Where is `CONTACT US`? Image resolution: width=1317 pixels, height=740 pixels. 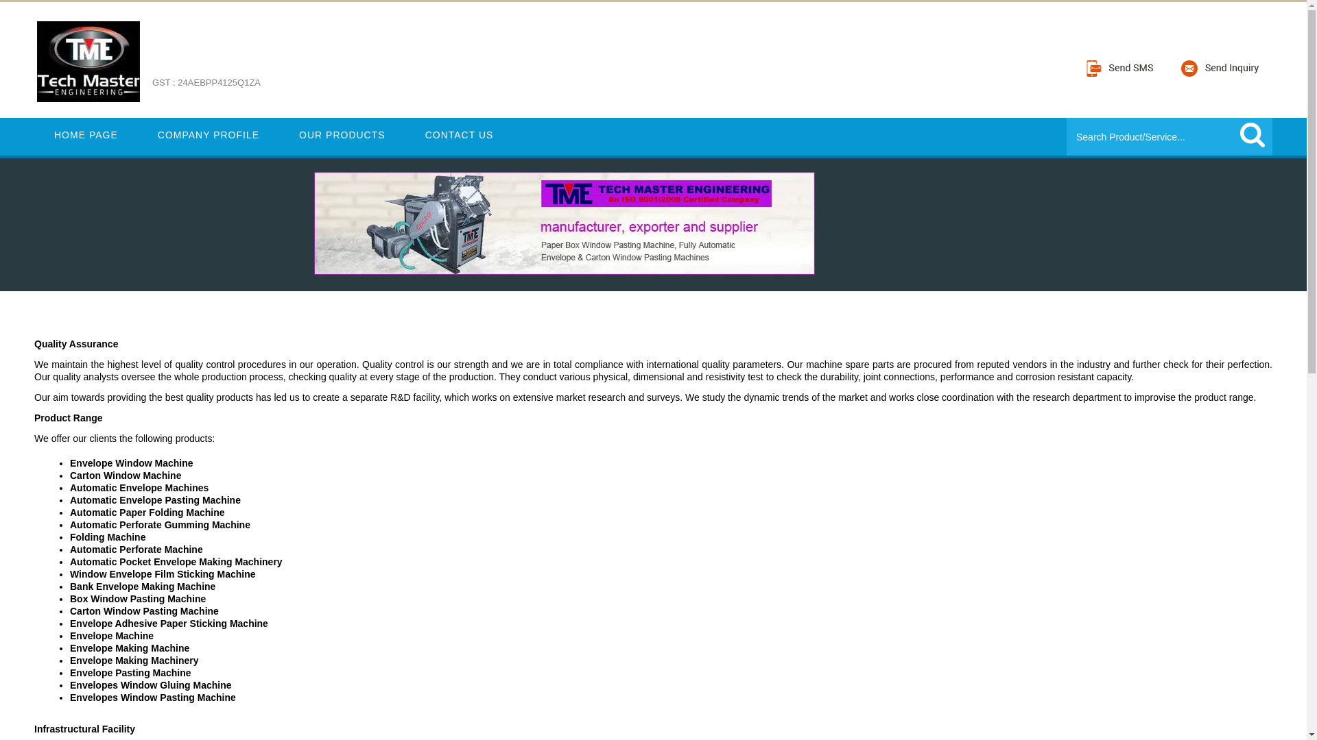
CONTACT US is located at coordinates (460, 134).